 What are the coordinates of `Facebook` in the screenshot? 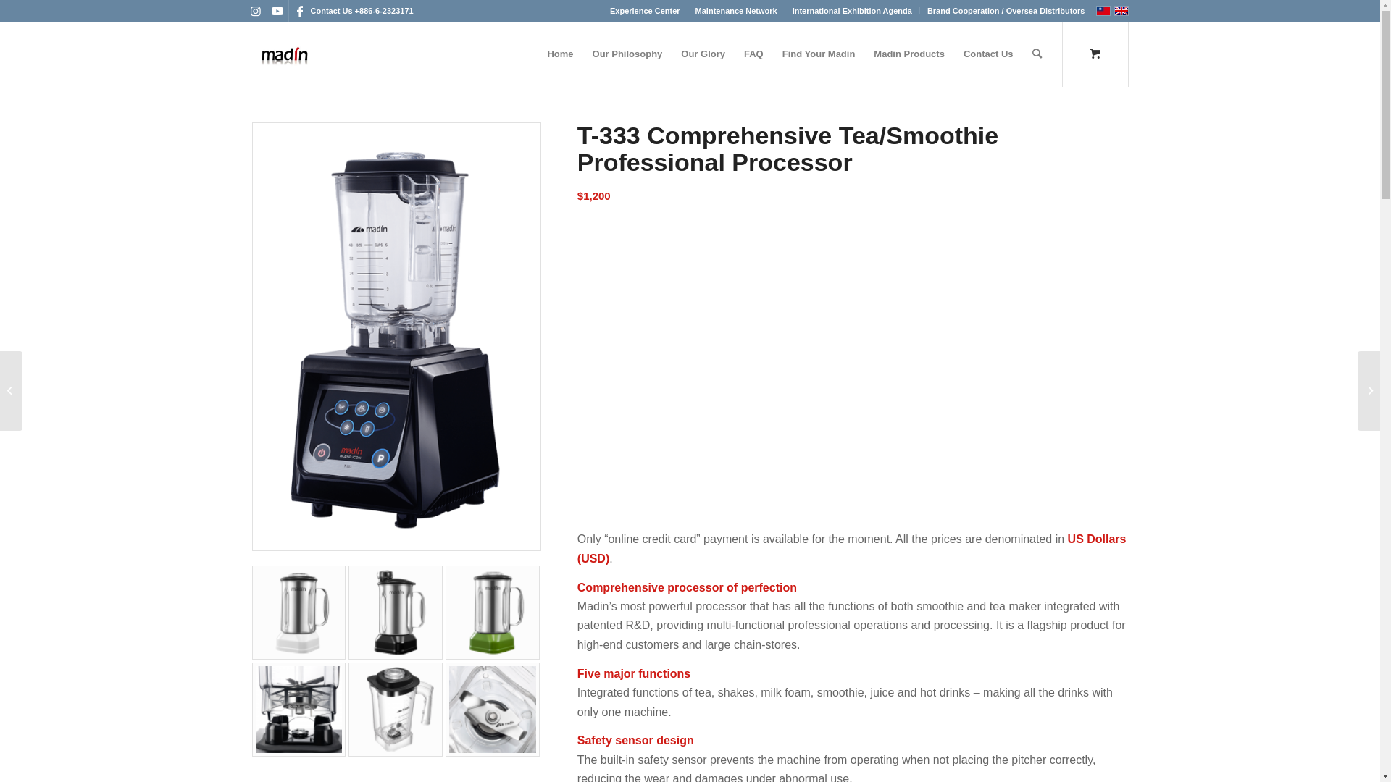 It's located at (299, 11).